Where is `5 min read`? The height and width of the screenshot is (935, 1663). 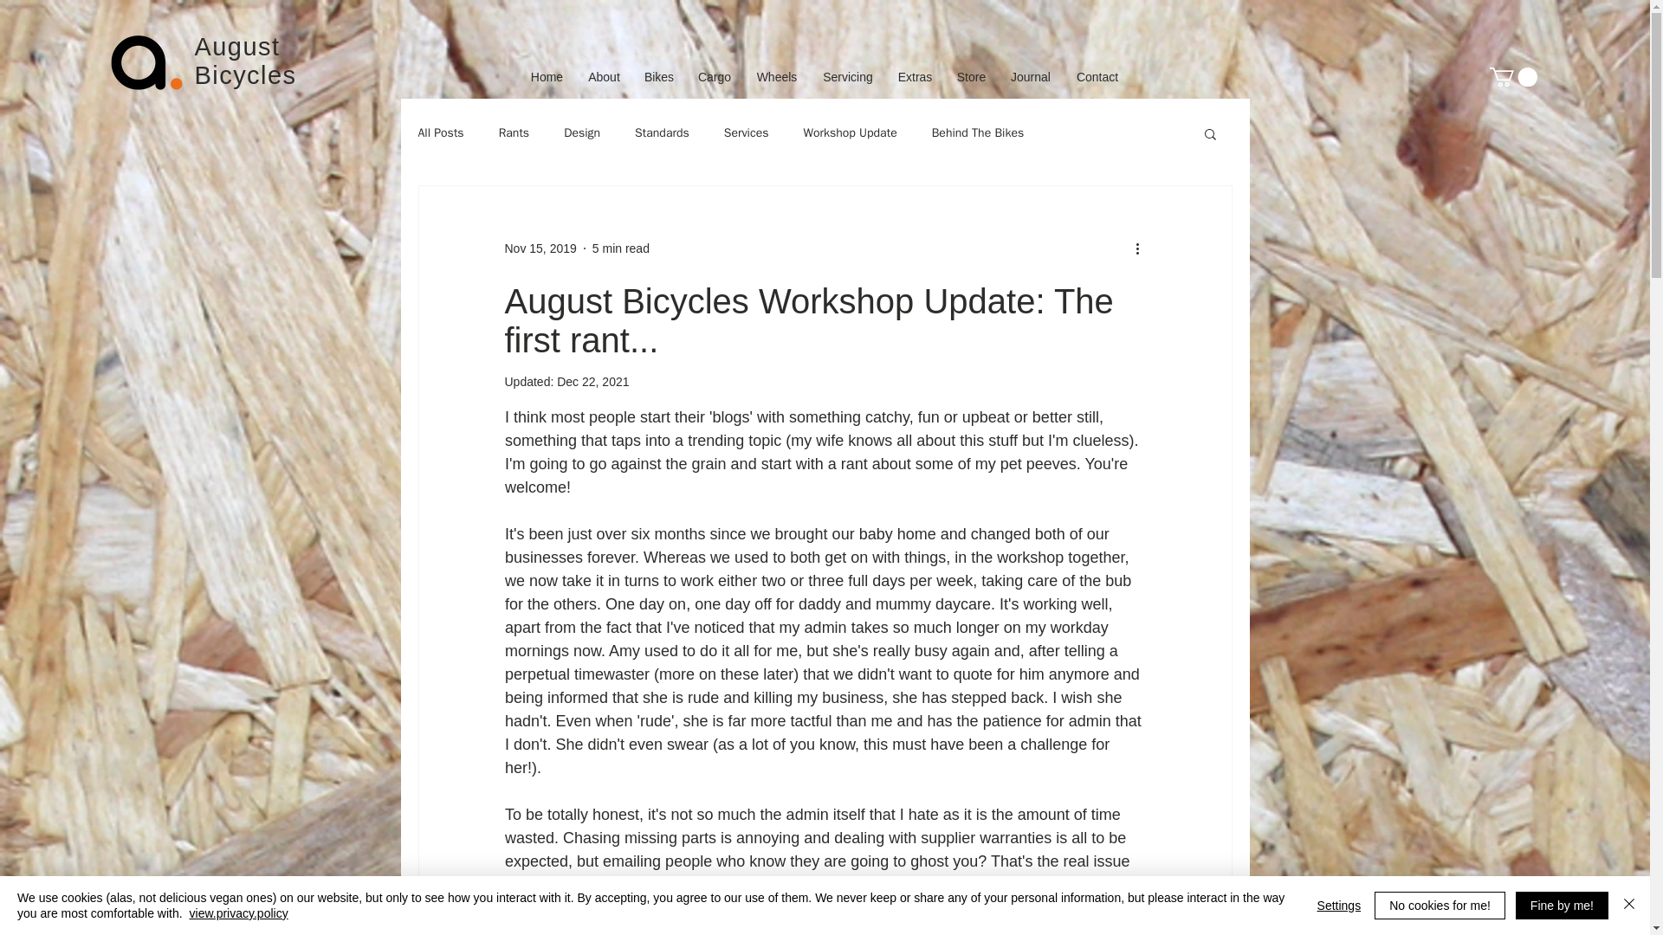 5 min read is located at coordinates (620, 248).